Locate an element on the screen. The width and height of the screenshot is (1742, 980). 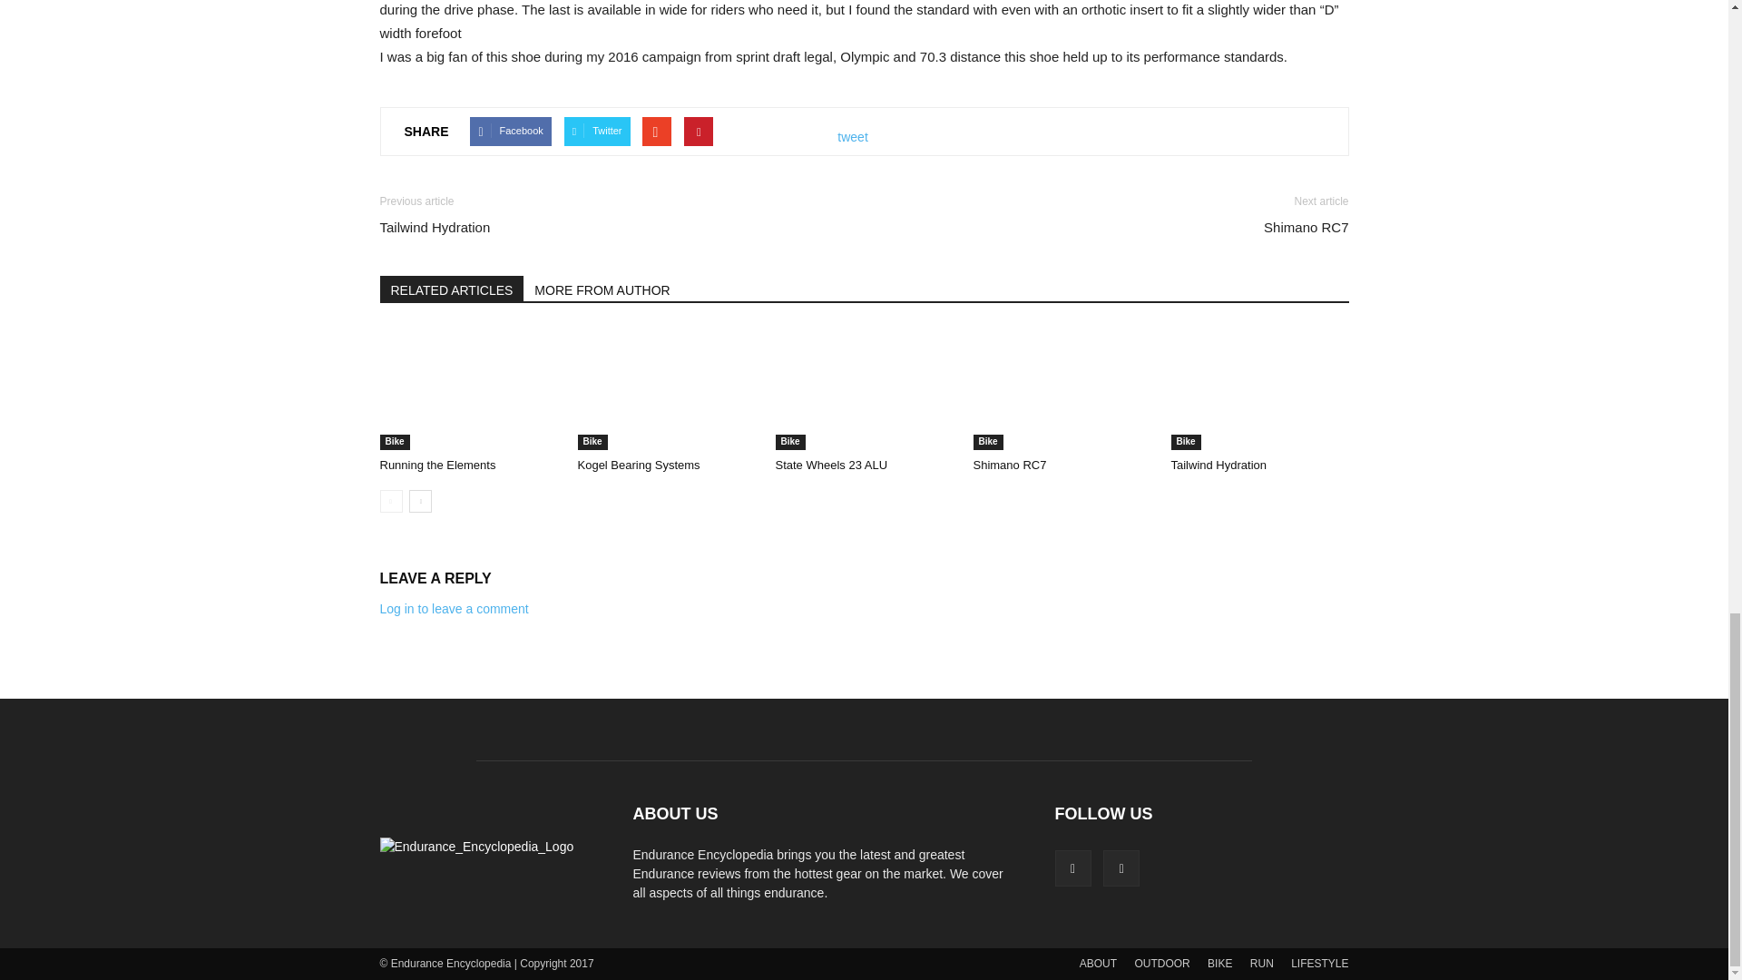
State Wheels 23 ALU is located at coordinates (831, 465).